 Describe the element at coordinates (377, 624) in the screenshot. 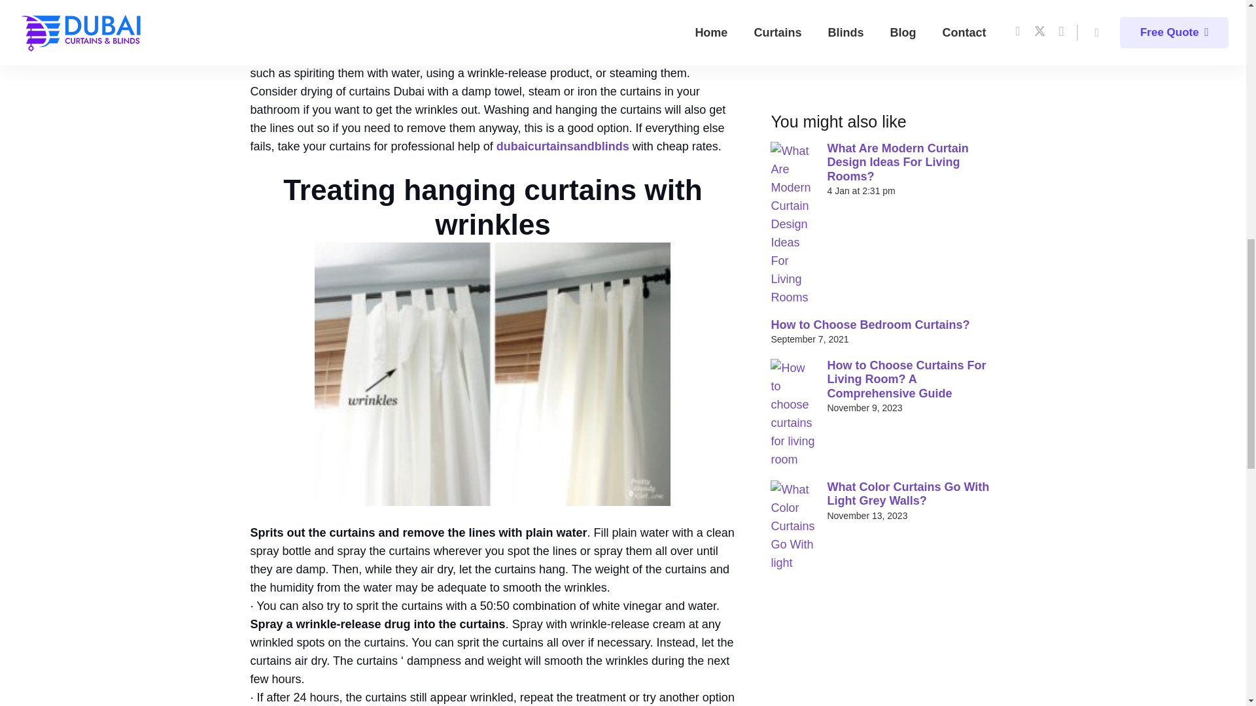

I see `Spray a wrinkle-release drug into the curtains` at that location.